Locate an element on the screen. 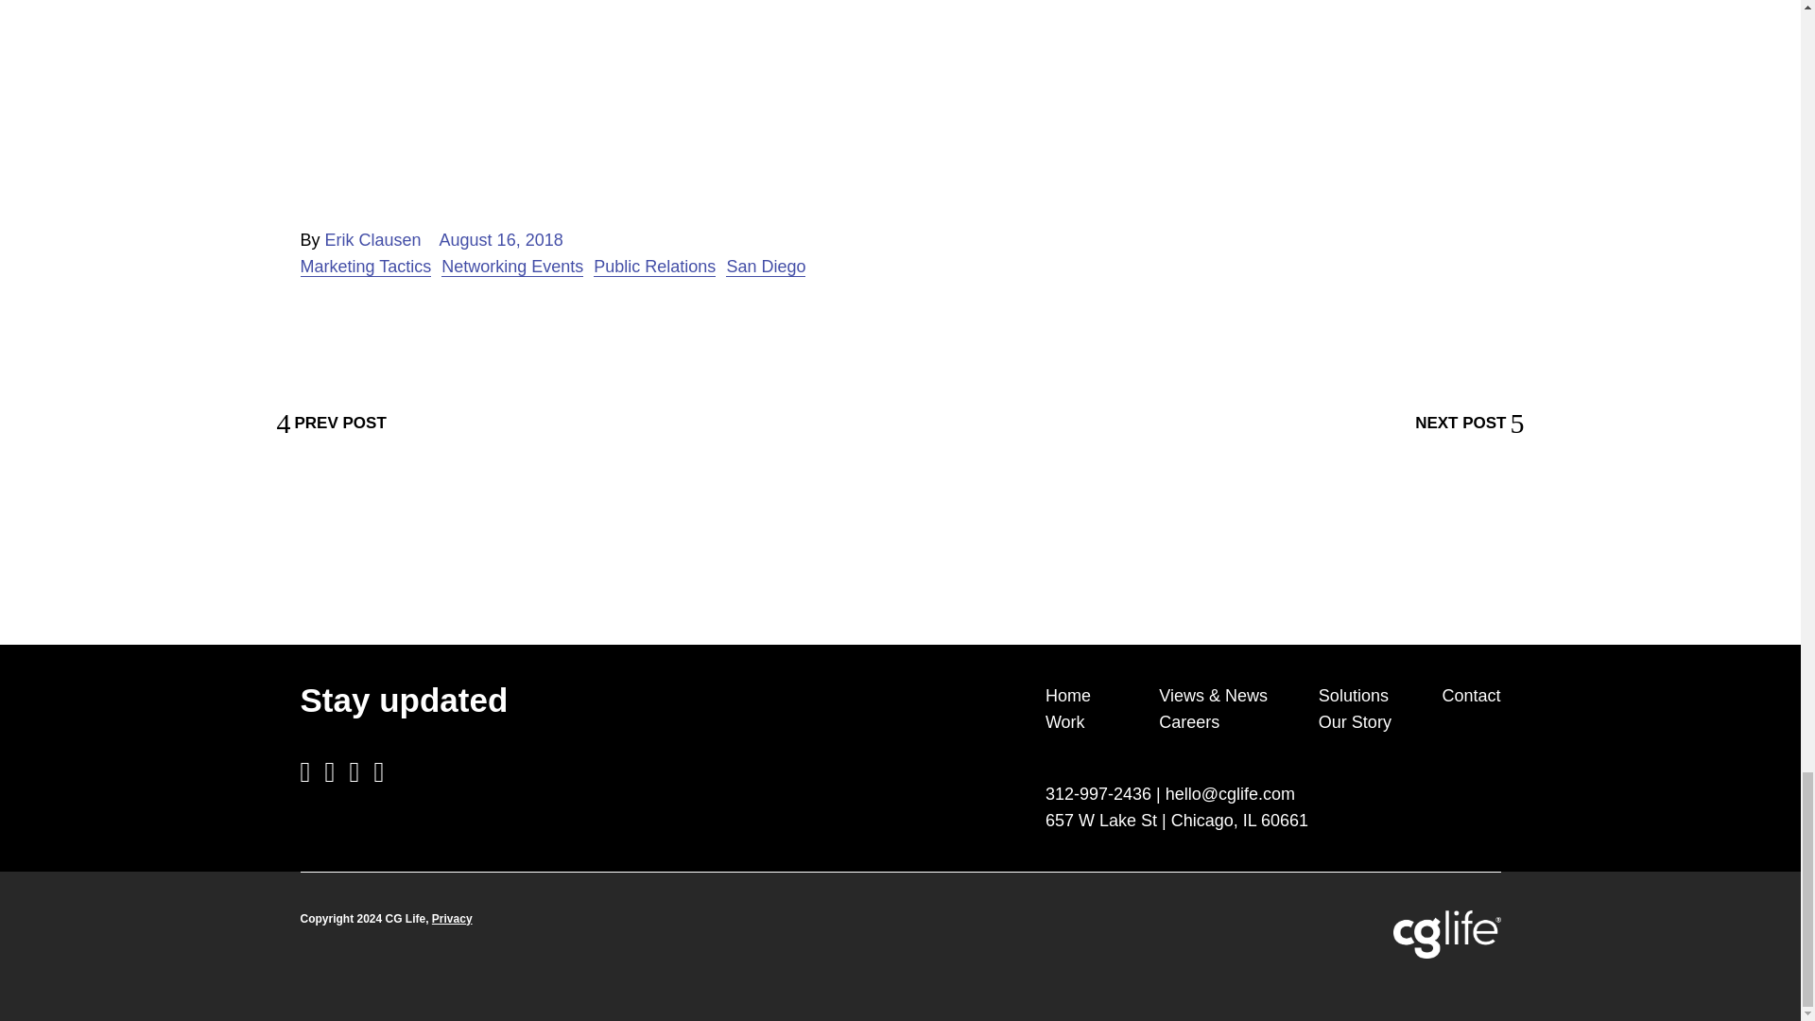 Image resolution: width=1815 pixels, height=1021 pixels. Careers is located at coordinates (1189, 722).